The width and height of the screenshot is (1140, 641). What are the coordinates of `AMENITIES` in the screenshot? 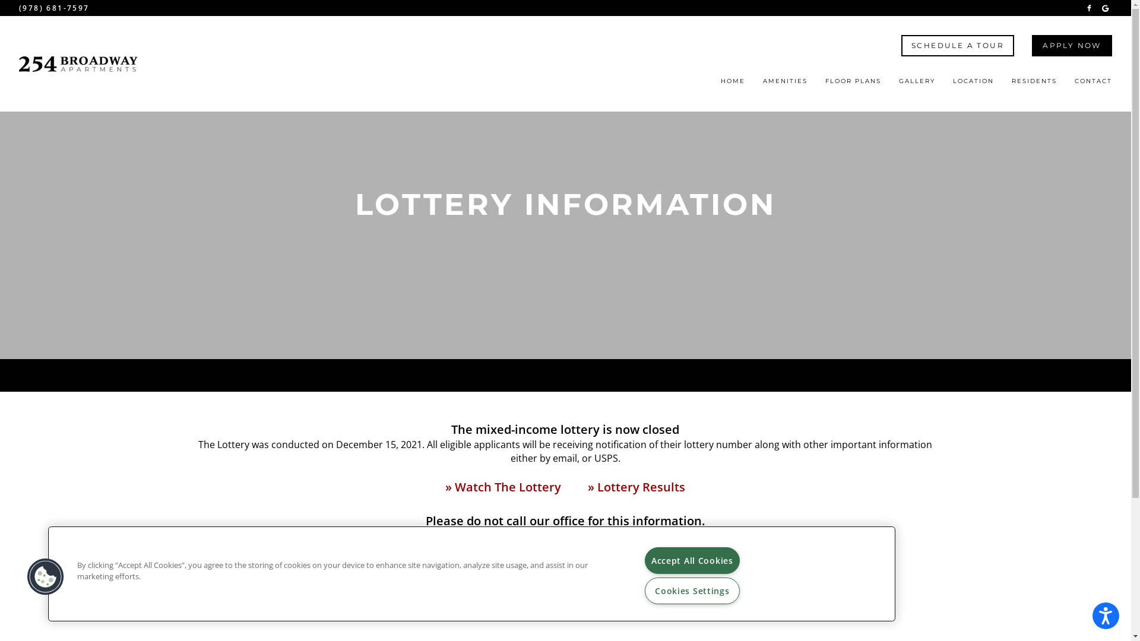 It's located at (785, 84).